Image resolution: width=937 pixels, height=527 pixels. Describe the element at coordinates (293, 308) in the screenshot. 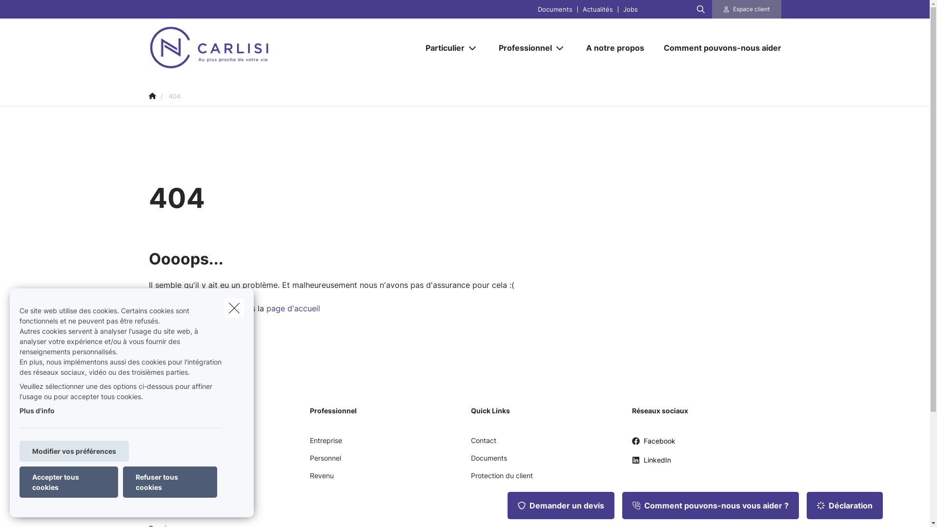

I see `page d'accueil` at that location.